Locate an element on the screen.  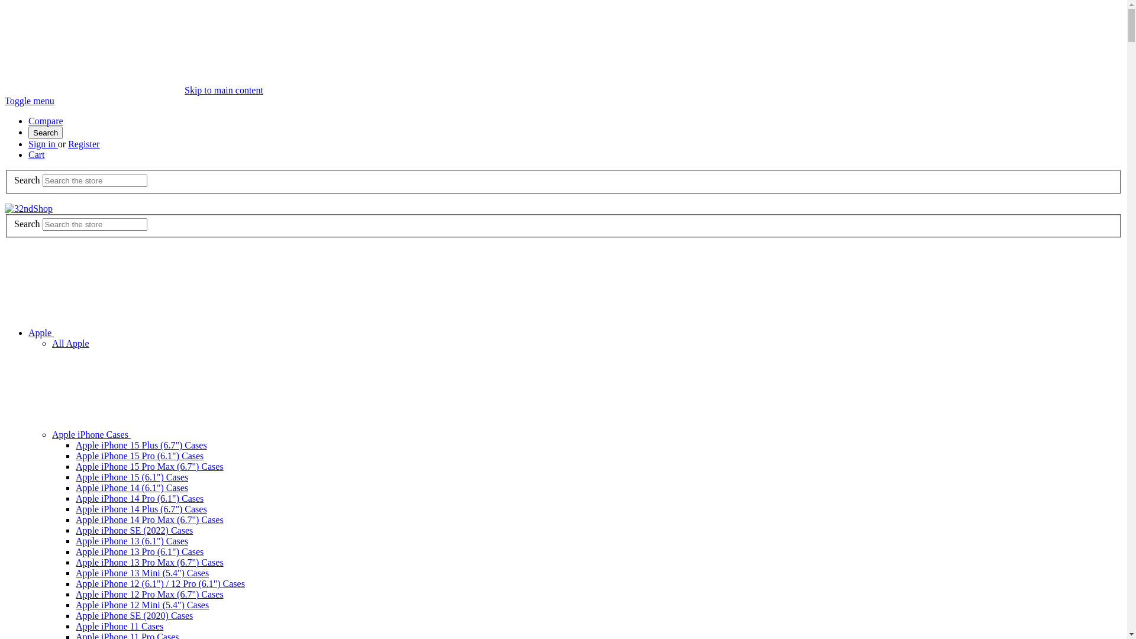
Compare is located at coordinates (46, 121).